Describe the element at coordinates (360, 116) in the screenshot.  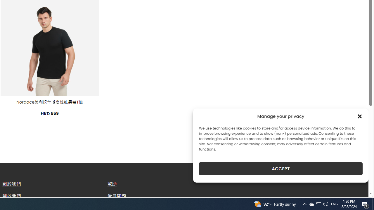
I see `Class: cmplz-close` at that location.